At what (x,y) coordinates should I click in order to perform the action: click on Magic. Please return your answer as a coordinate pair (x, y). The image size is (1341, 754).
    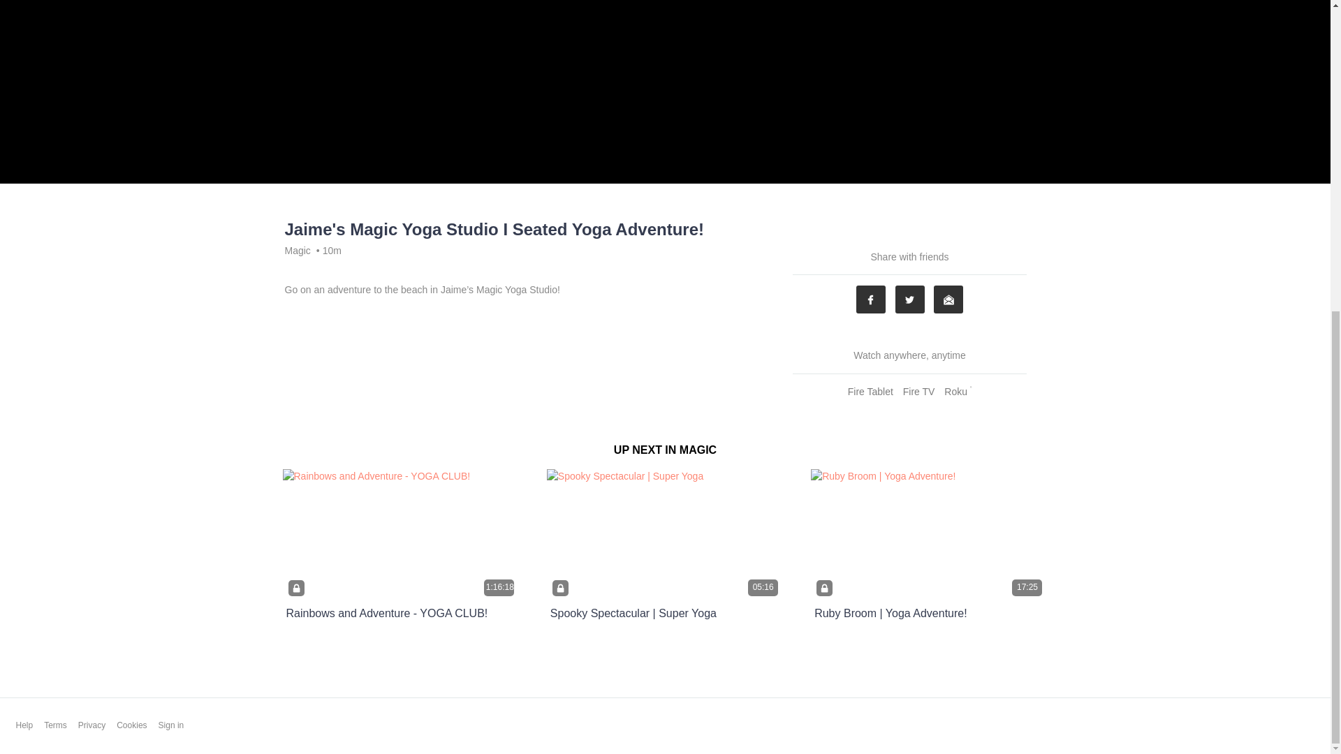
    Looking at the image, I should click on (298, 250).